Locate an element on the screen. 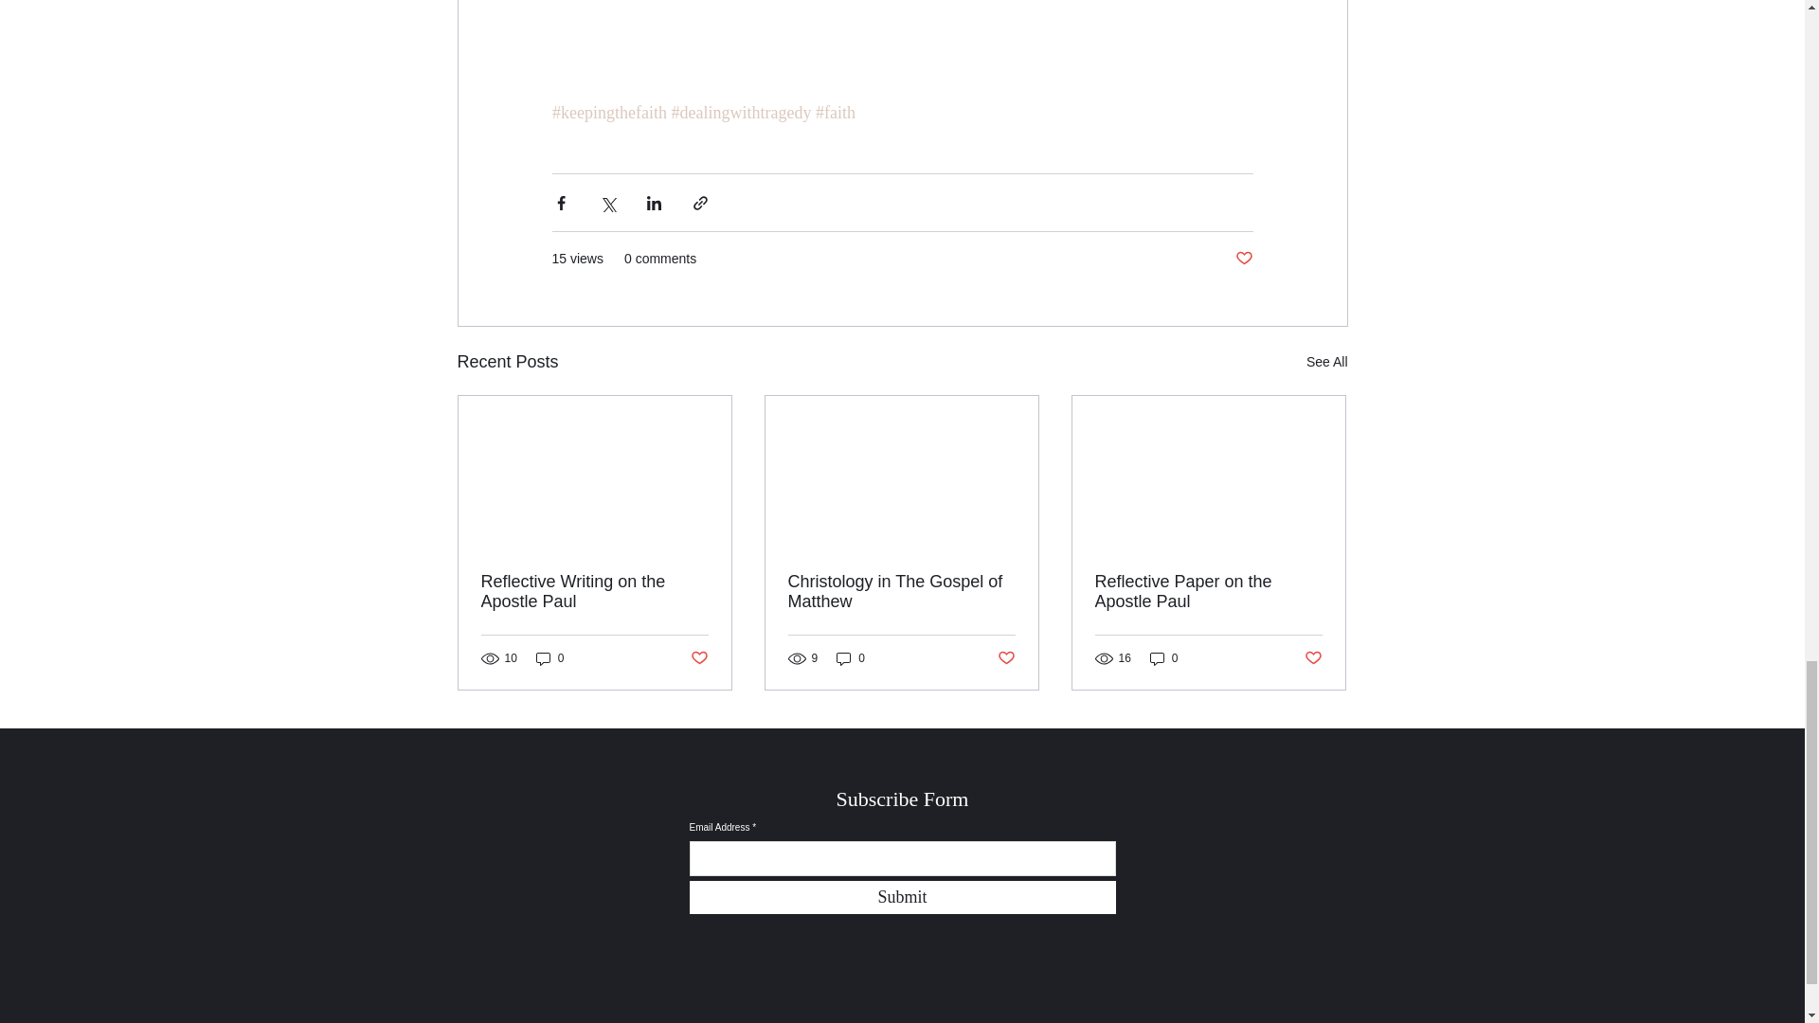 This screenshot has width=1819, height=1023. Post not marked as liked is located at coordinates (697, 658).